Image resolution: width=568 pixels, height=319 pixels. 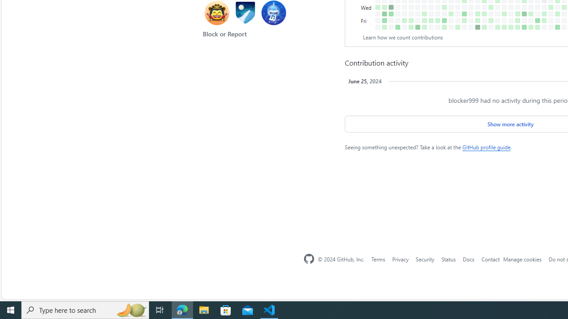 I want to click on Block or Report, so click(x=225, y=34).